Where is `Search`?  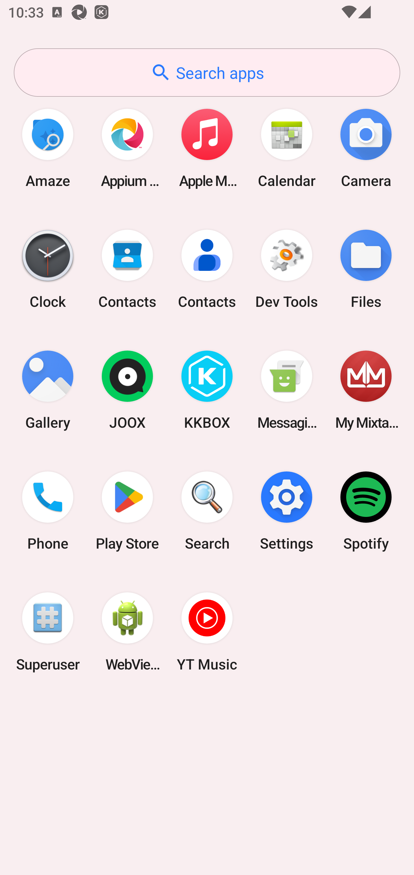 Search is located at coordinates (207, 511).